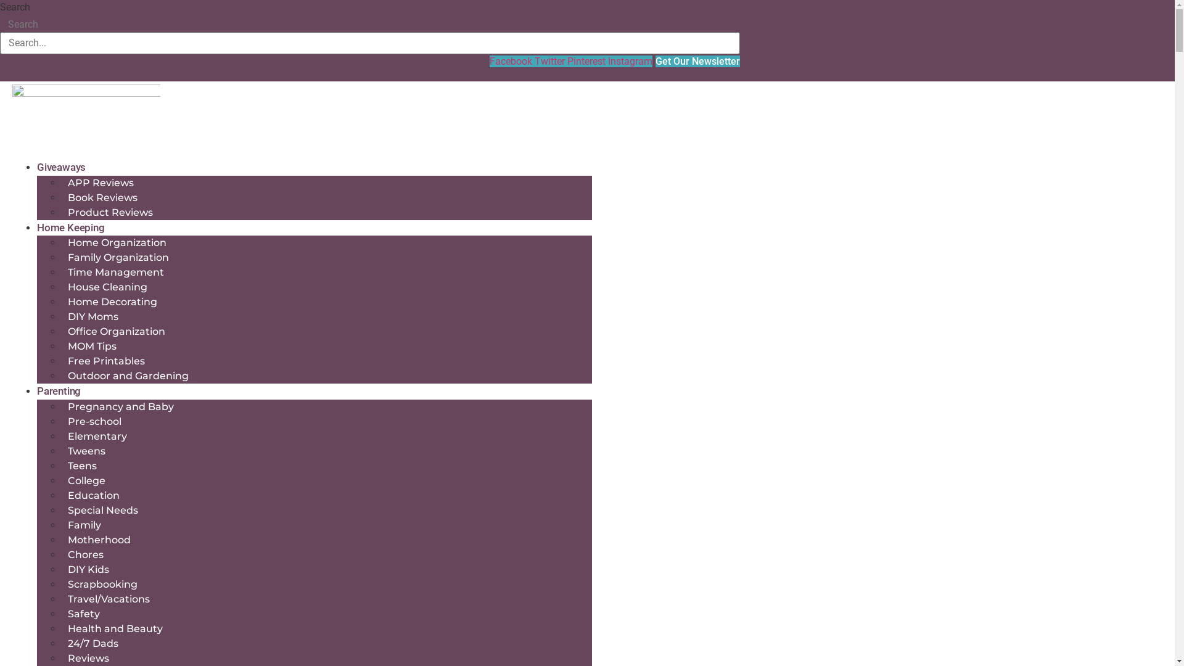  Describe the element at coordinates (102, 585) in the screenshot. I see `Scrapbooking` at that location.